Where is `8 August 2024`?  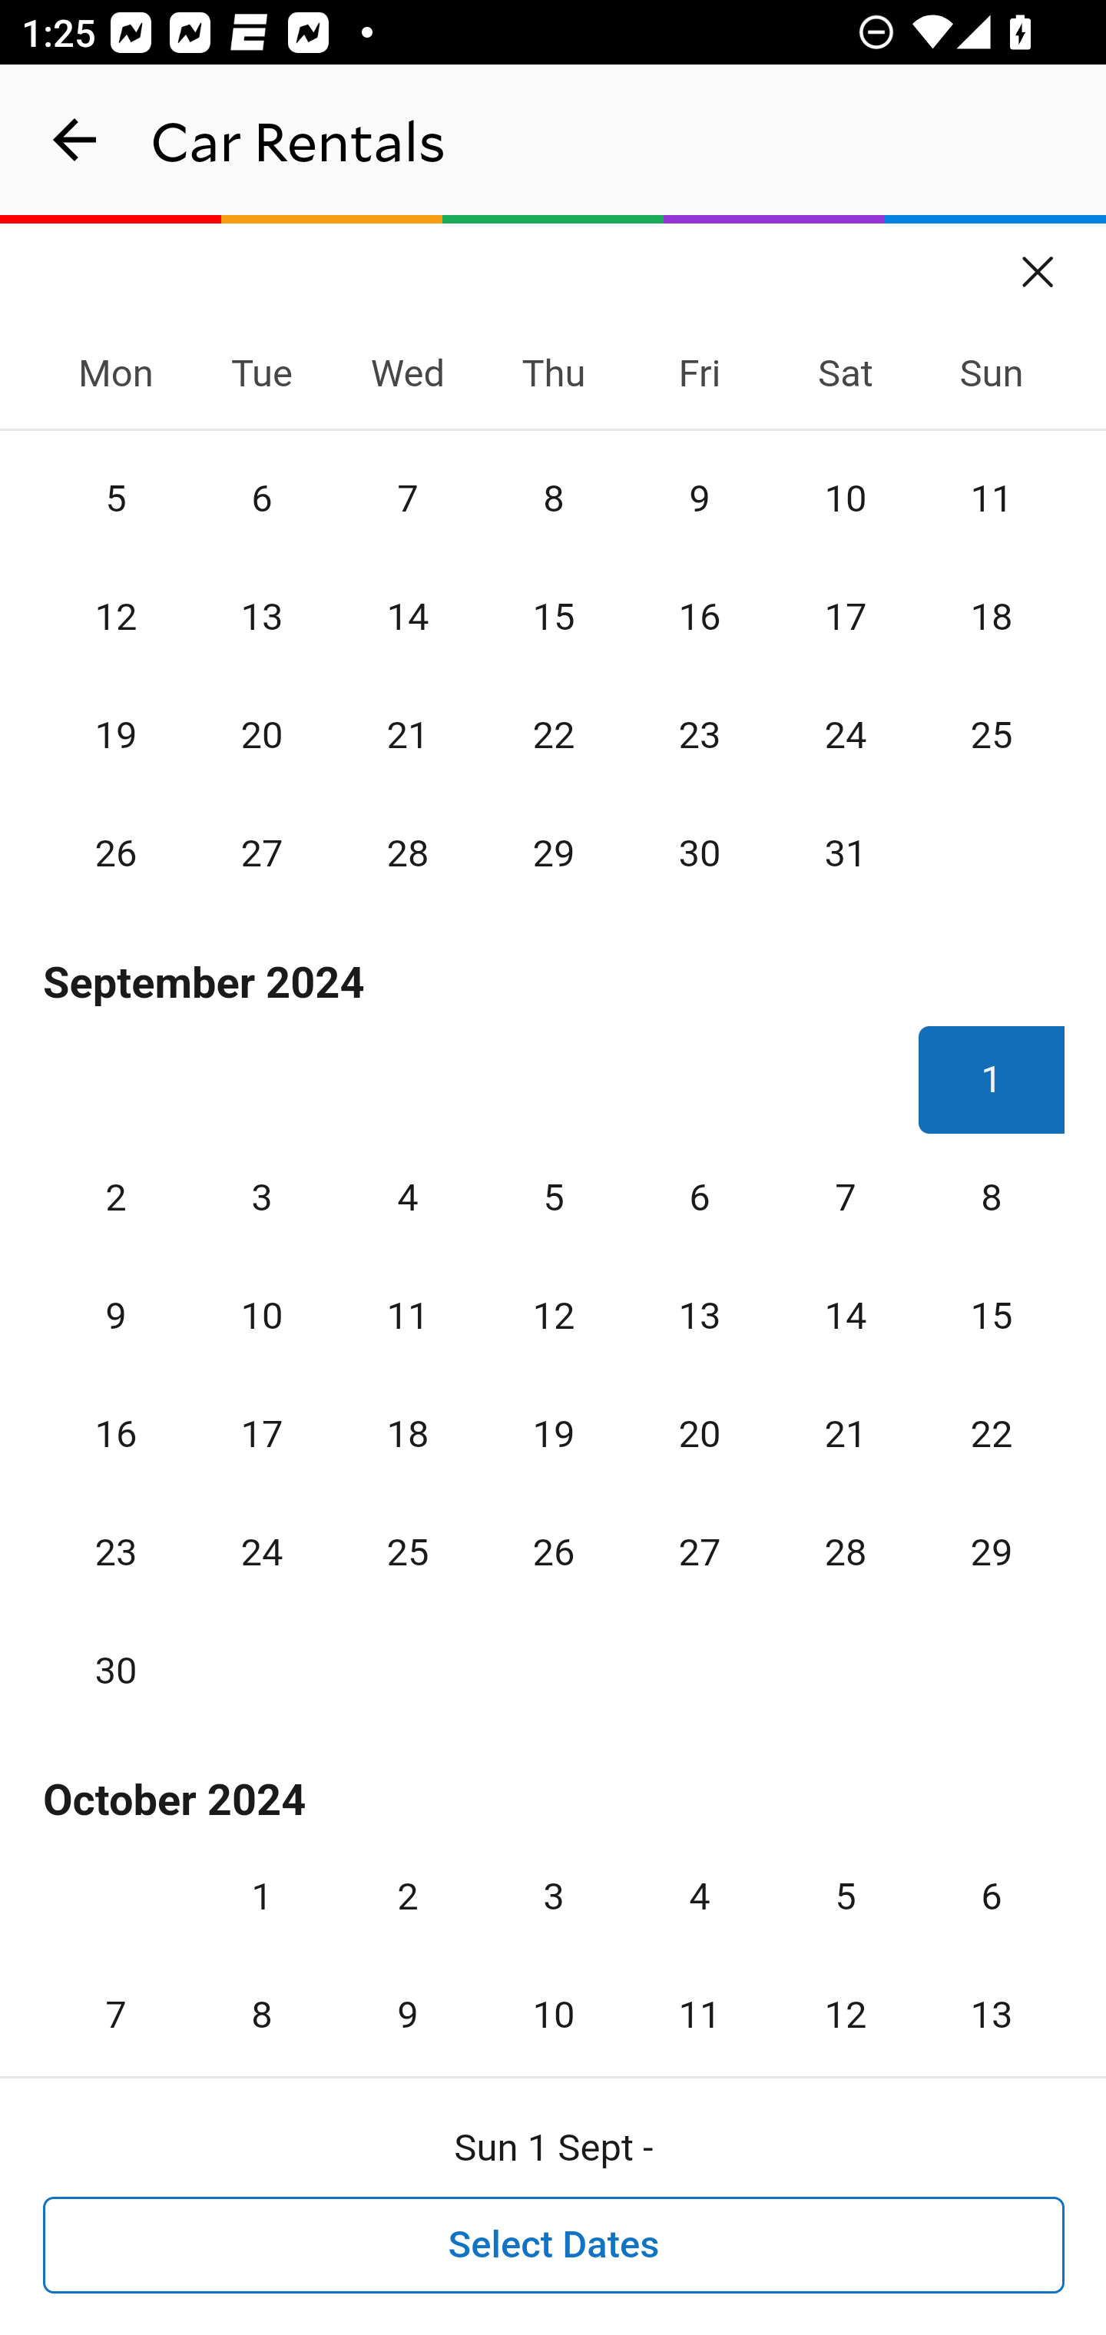
8 August 2024 is located at coordinates (554, 498).